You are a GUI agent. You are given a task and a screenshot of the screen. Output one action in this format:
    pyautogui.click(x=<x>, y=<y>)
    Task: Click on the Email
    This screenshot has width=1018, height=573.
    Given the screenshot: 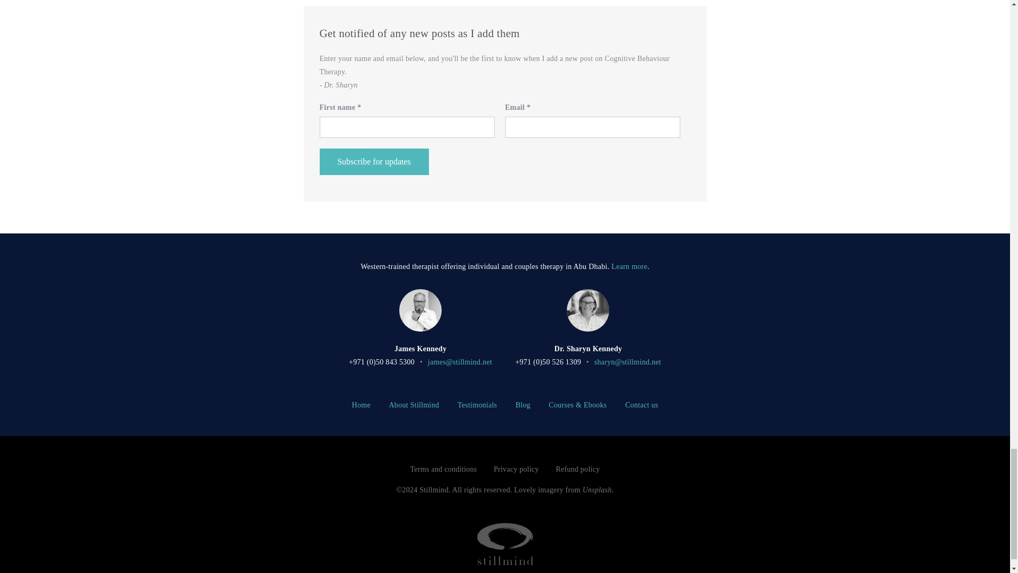 What is the action you would take?
    pyautogui.click(x=592, y=127)
    